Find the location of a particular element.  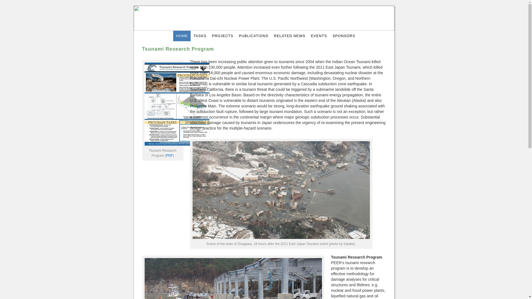

PUBLICATIONS is located at coordinates (253, 36).